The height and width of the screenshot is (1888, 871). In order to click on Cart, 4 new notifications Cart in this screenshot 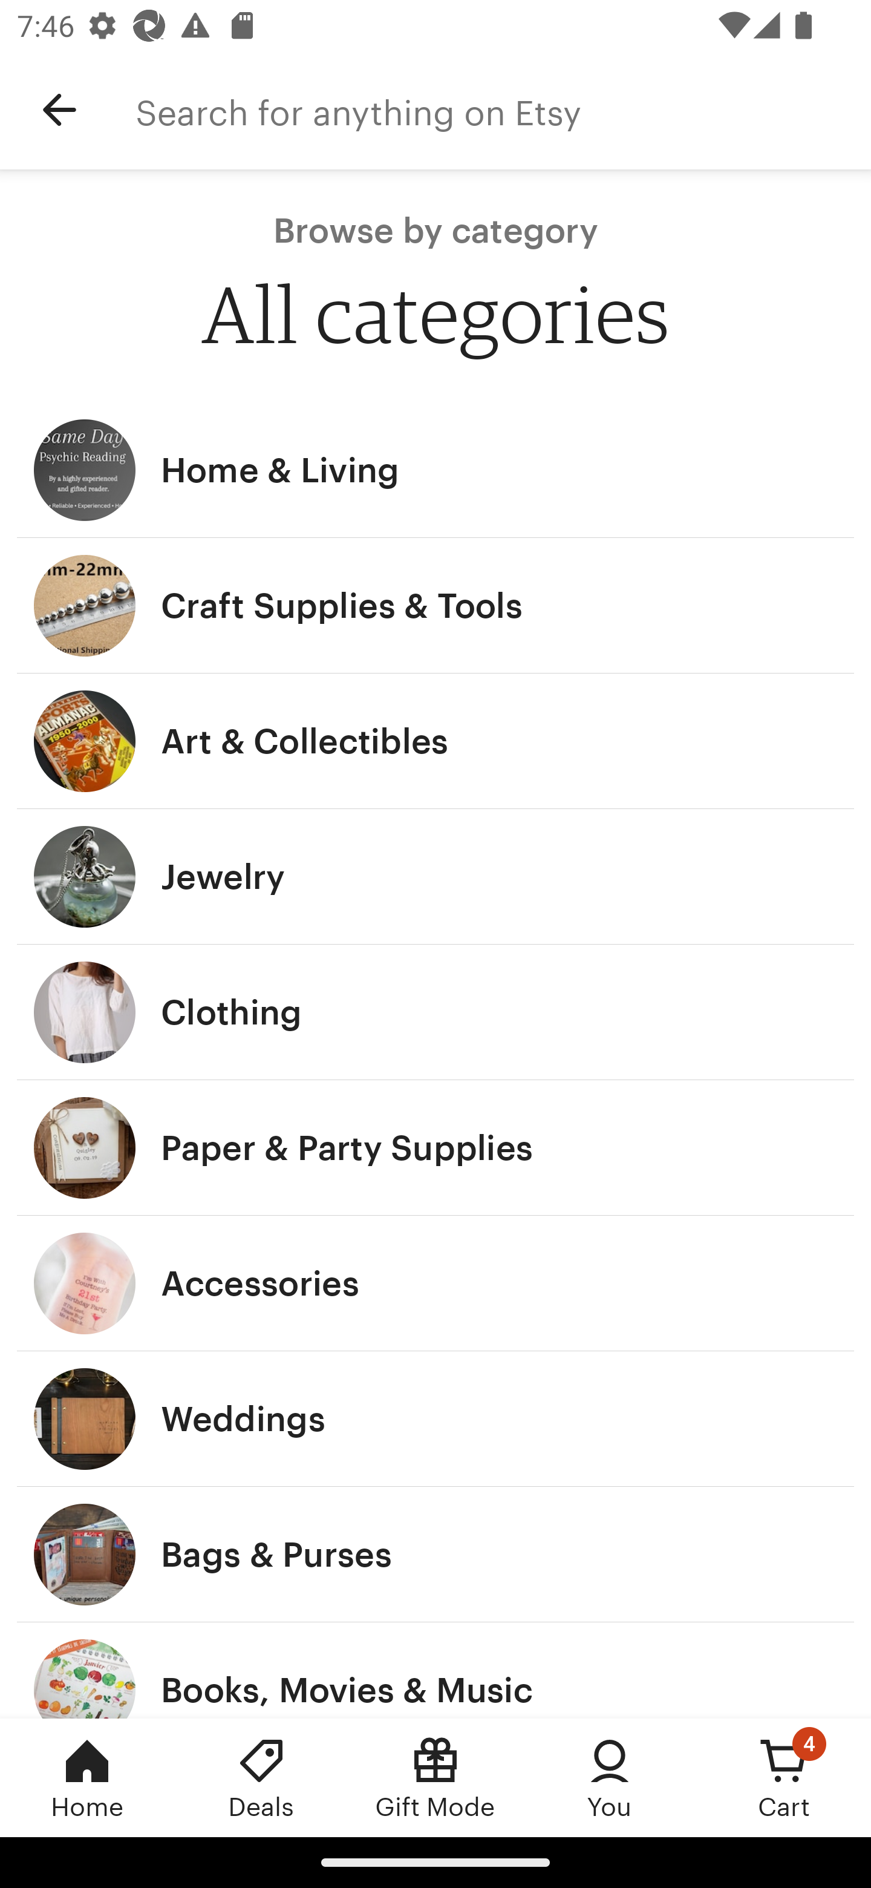, I will do `click(784, 1777)`.